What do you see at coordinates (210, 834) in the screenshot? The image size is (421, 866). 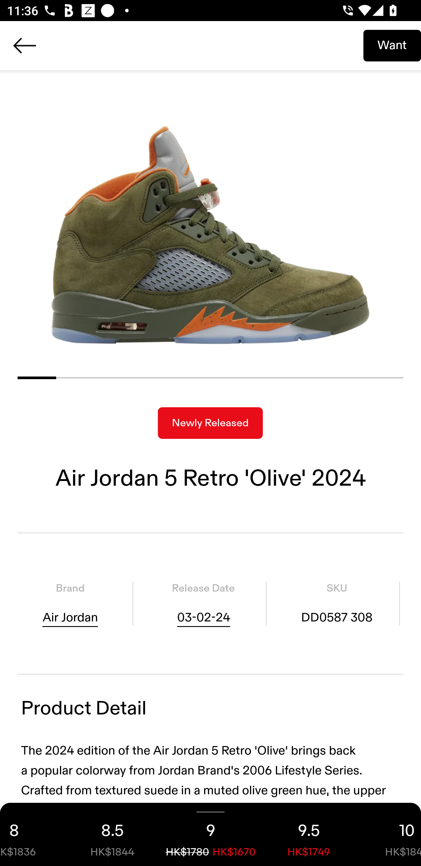 I see `9 HK$1780 HK$1670` at bounding box center [210, 834].